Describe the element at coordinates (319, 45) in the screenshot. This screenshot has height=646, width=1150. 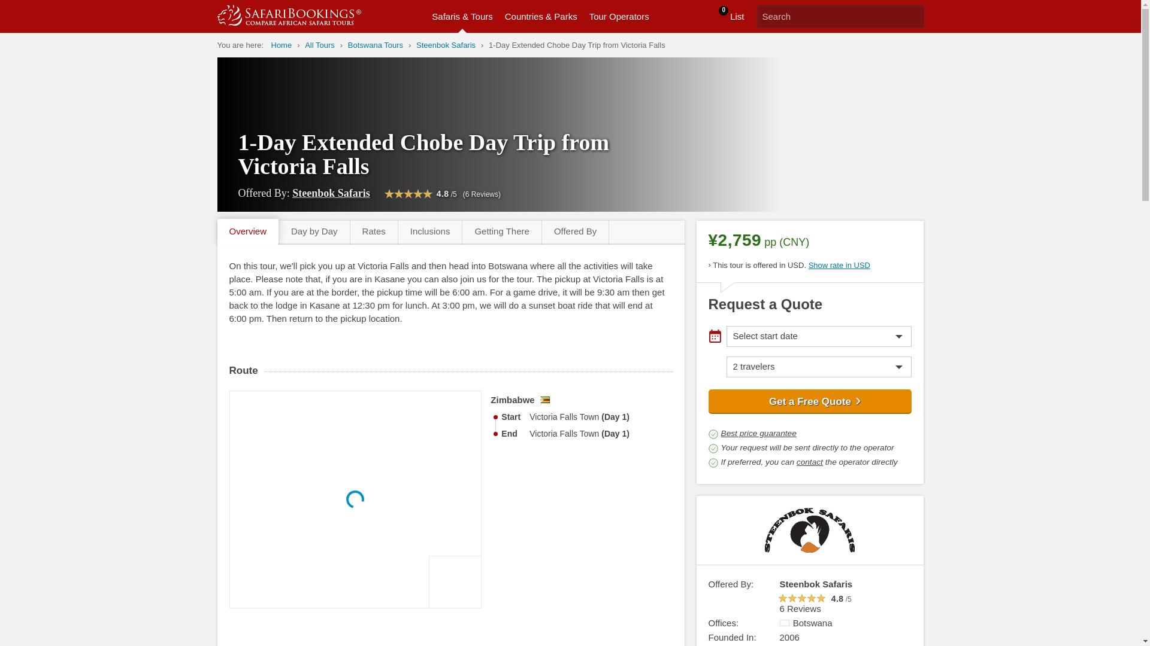
I see `Getting There` at that location.